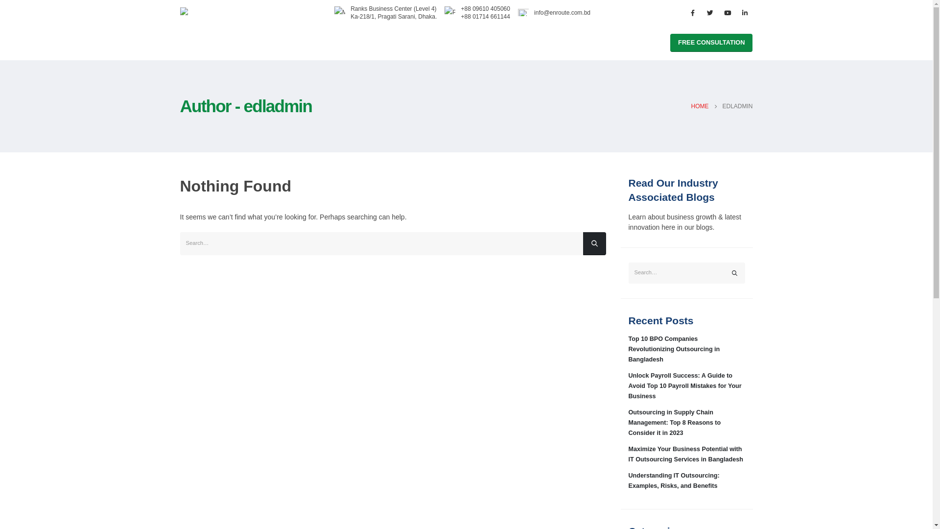 This screenshot has width=940, height=529. Describe the element at coordinates (485, 17) in the screenshot. I see `+88 01714 661144` at that location.